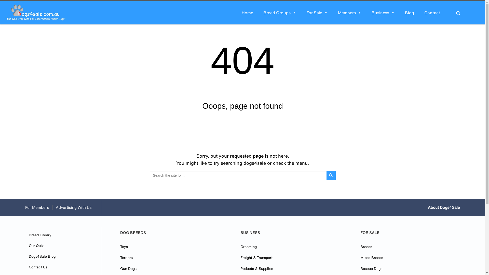  What do you see at coordinates (126, 258) in the screenshot?
I see `Terriers` at bounding box center [126, 258].